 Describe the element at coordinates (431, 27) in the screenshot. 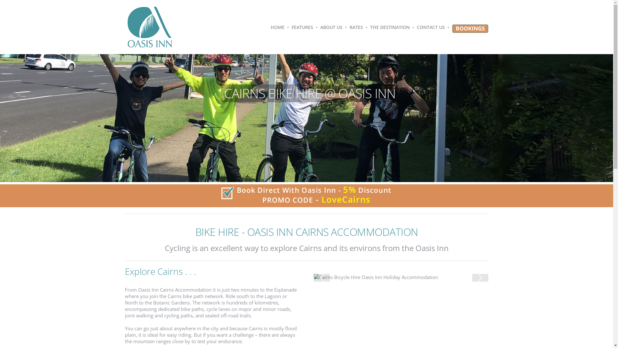

I see `CONTACT US` at that location.